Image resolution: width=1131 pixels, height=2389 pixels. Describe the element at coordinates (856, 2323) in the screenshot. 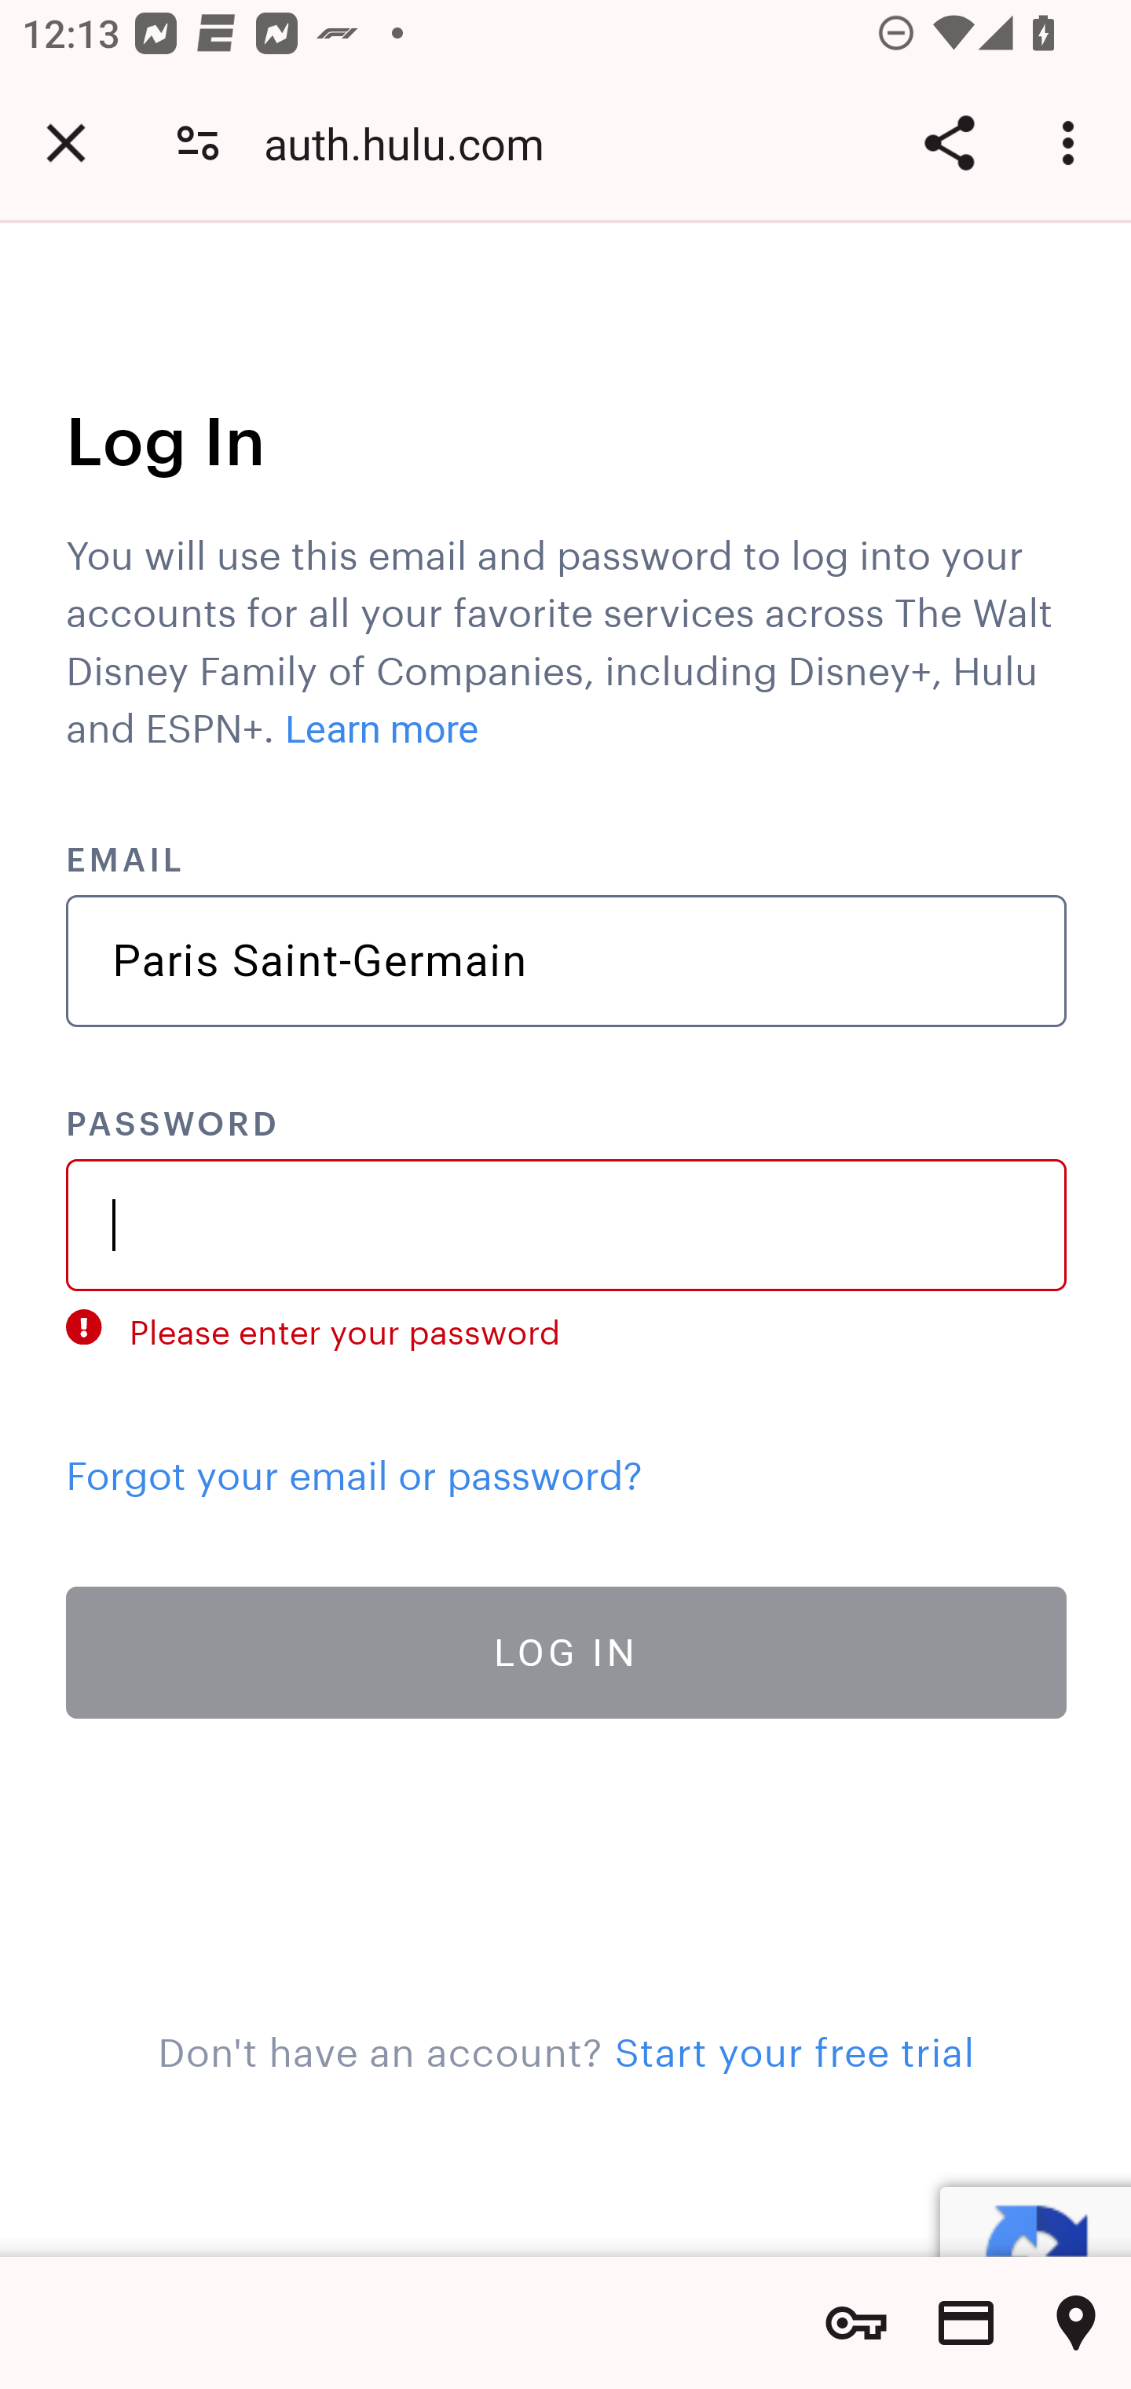

I see `Show saved passwords and password options` at that location.